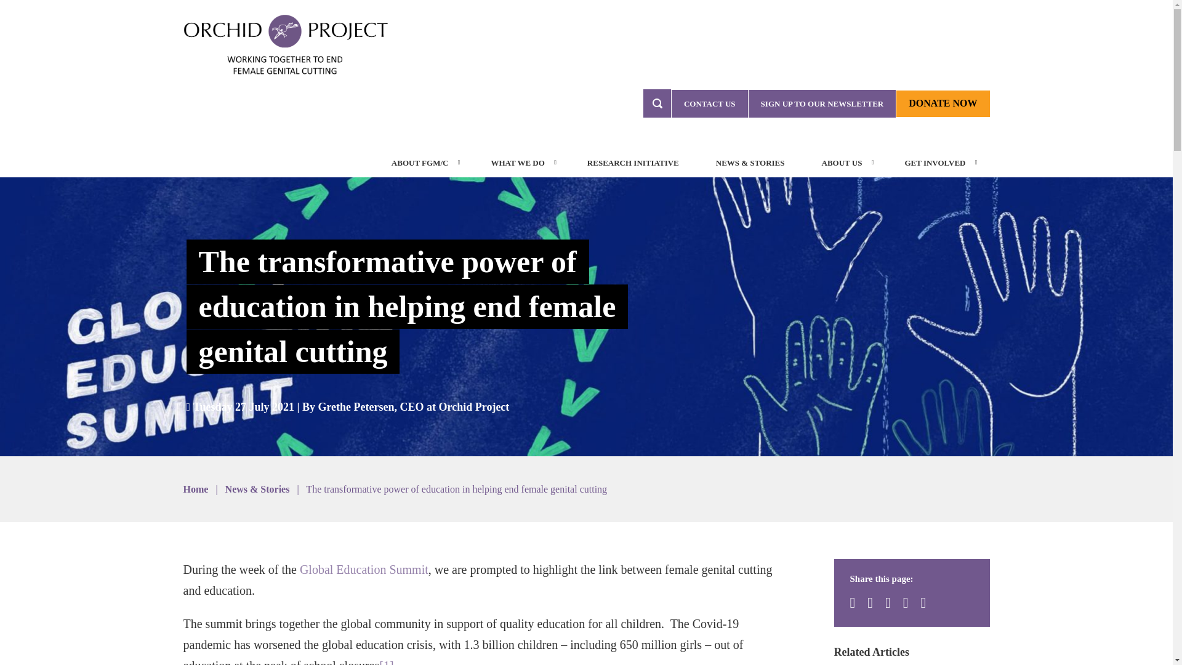 Image resolution: width=1182 pixels, height=665 pixels. I want to click on Type keywords..., so click(657, 103).